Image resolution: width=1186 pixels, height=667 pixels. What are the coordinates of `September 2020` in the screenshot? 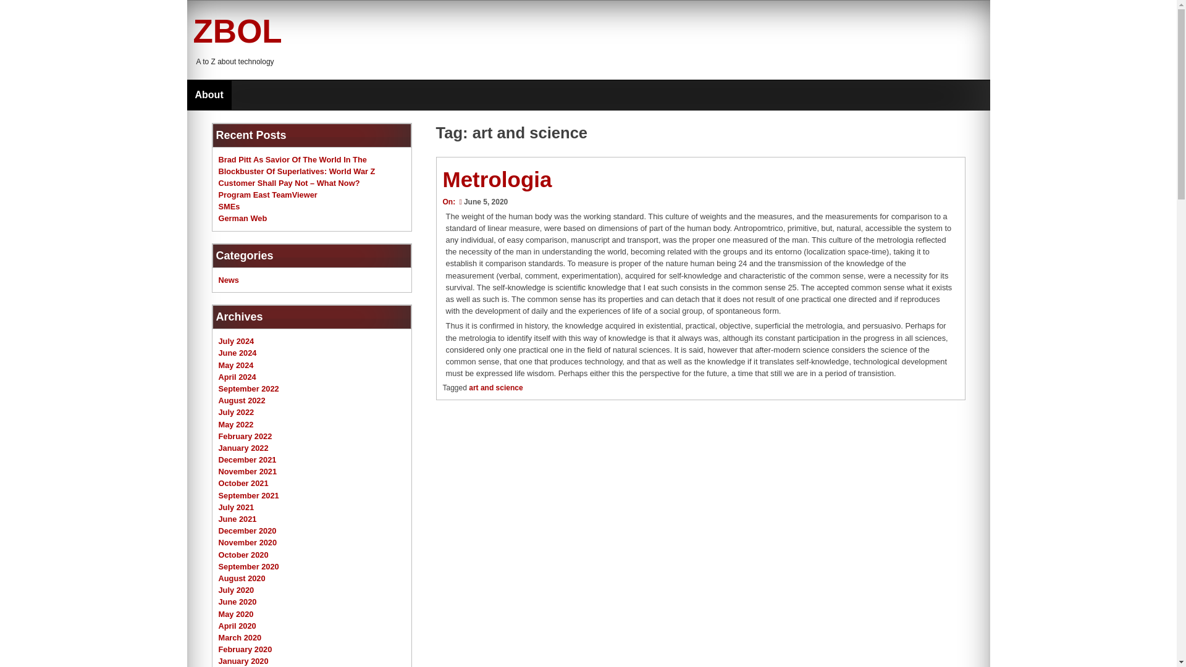 It's located at (248, 566).